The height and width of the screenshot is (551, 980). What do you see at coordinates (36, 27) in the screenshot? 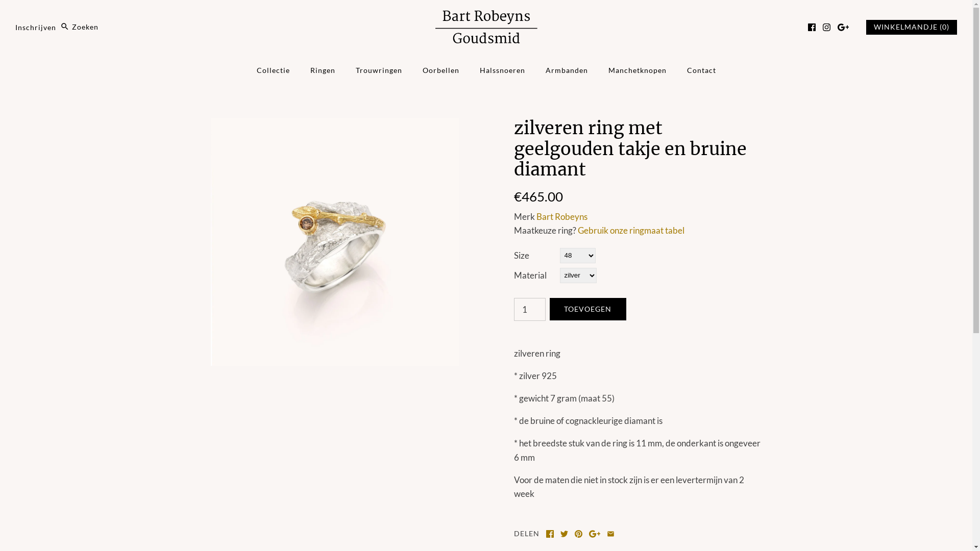
I see `Inschrijven` at bounding box center [36, 27].